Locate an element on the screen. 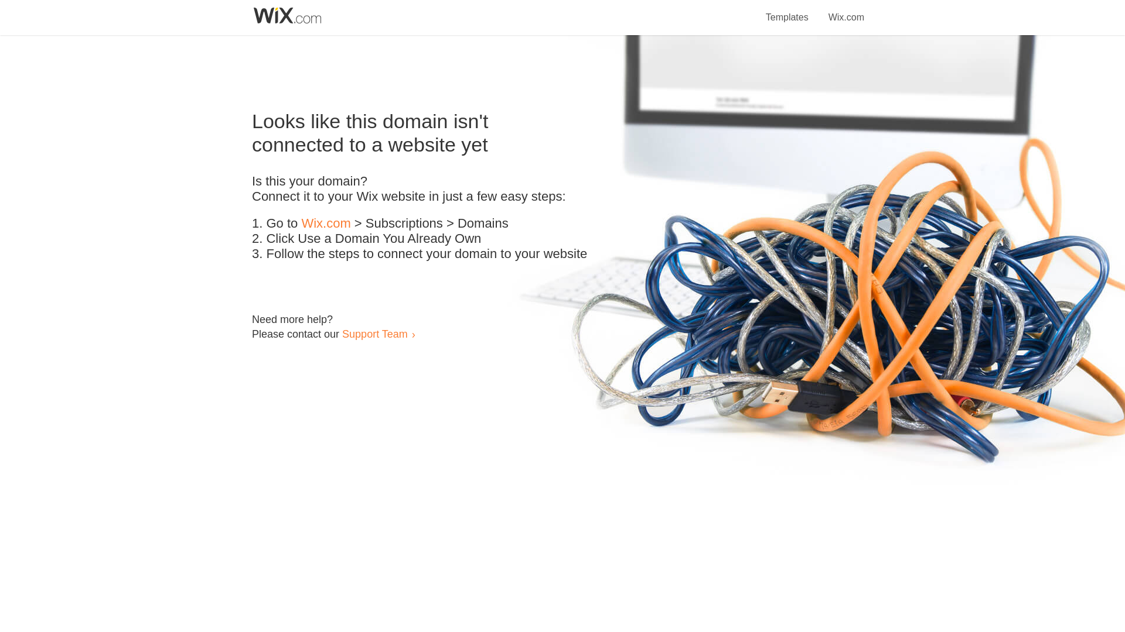 The height and width of the screenshot is (632, 1125). Support Team is located at coordinates (374, 334).